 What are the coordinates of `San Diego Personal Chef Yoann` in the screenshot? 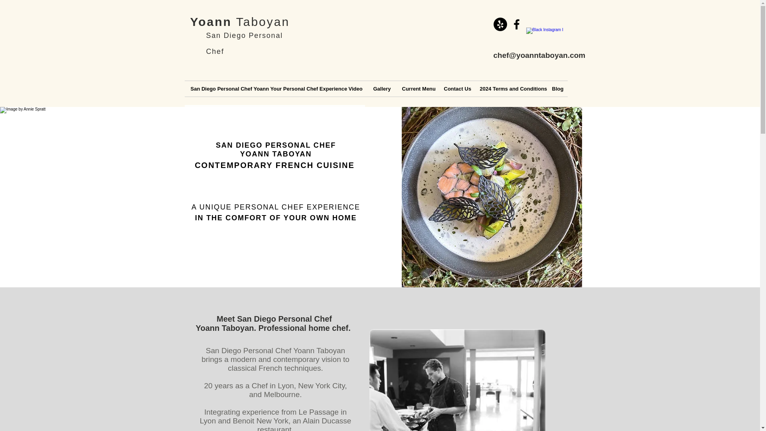 It's located at (224, 89).